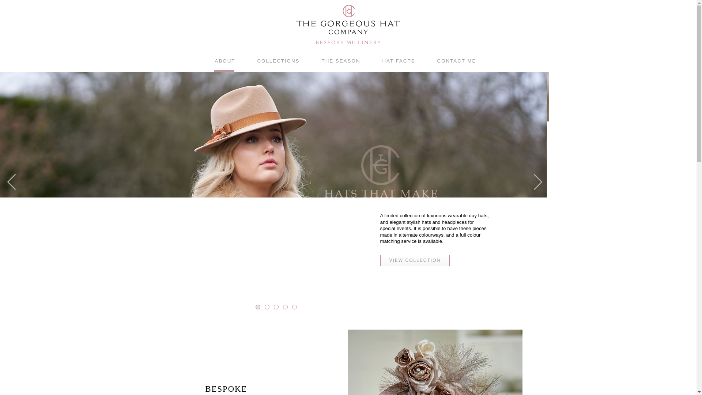  I want to click on VIEW COLLECTION, so click(415, 260).